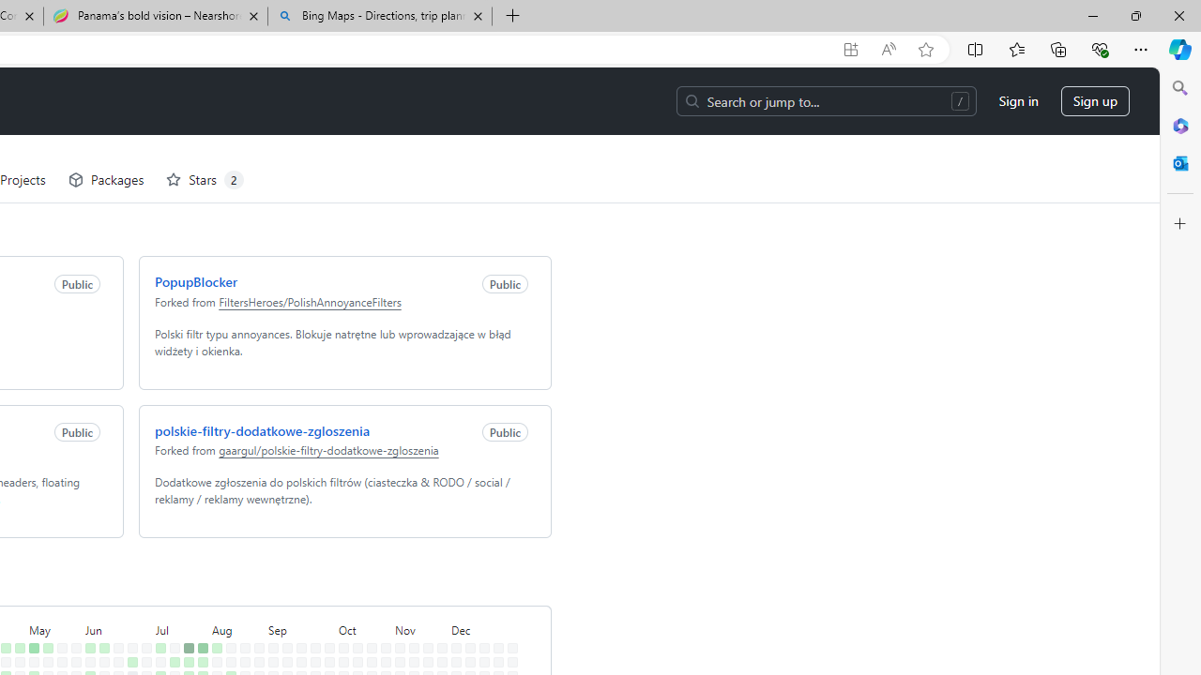 The image size is (1201, 675). I want to click on No contributions on November 7th., so click(396, 636).